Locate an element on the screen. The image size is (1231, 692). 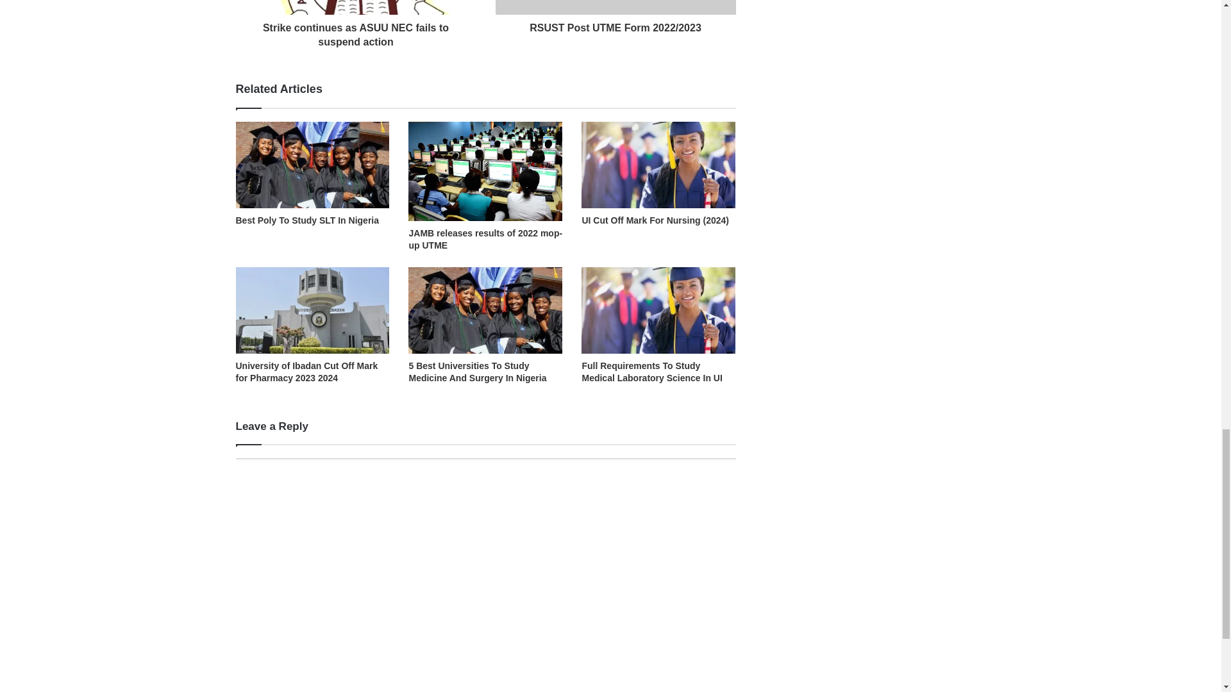
Best Poly To Study SLT In Nigeria is located at coordinates (308, 220).